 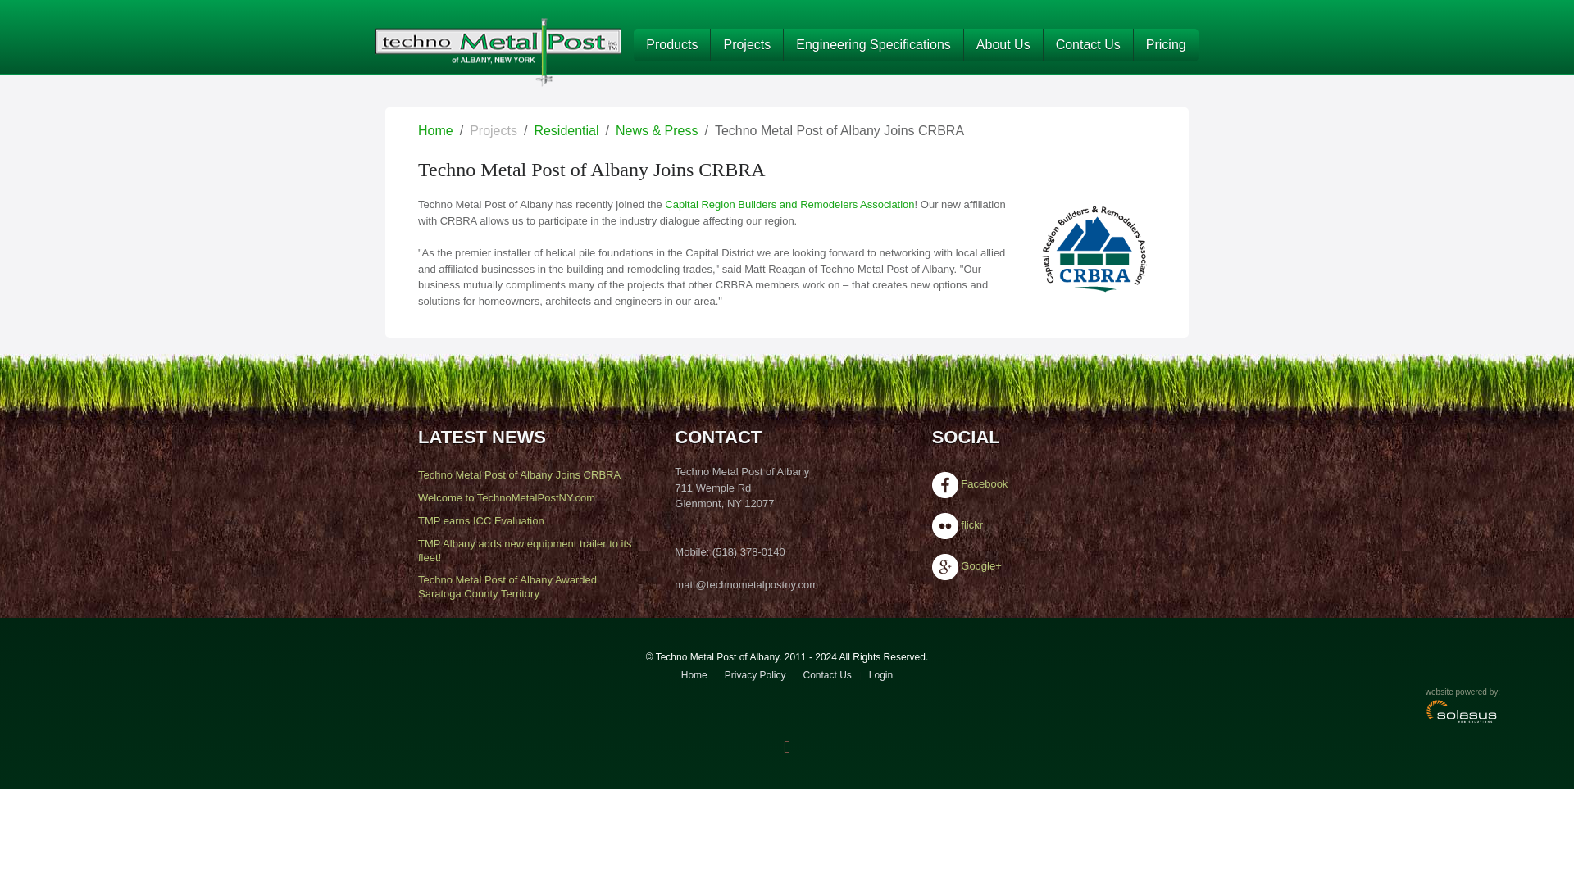 I want to click on Facebook, so click(x=984, y=483).